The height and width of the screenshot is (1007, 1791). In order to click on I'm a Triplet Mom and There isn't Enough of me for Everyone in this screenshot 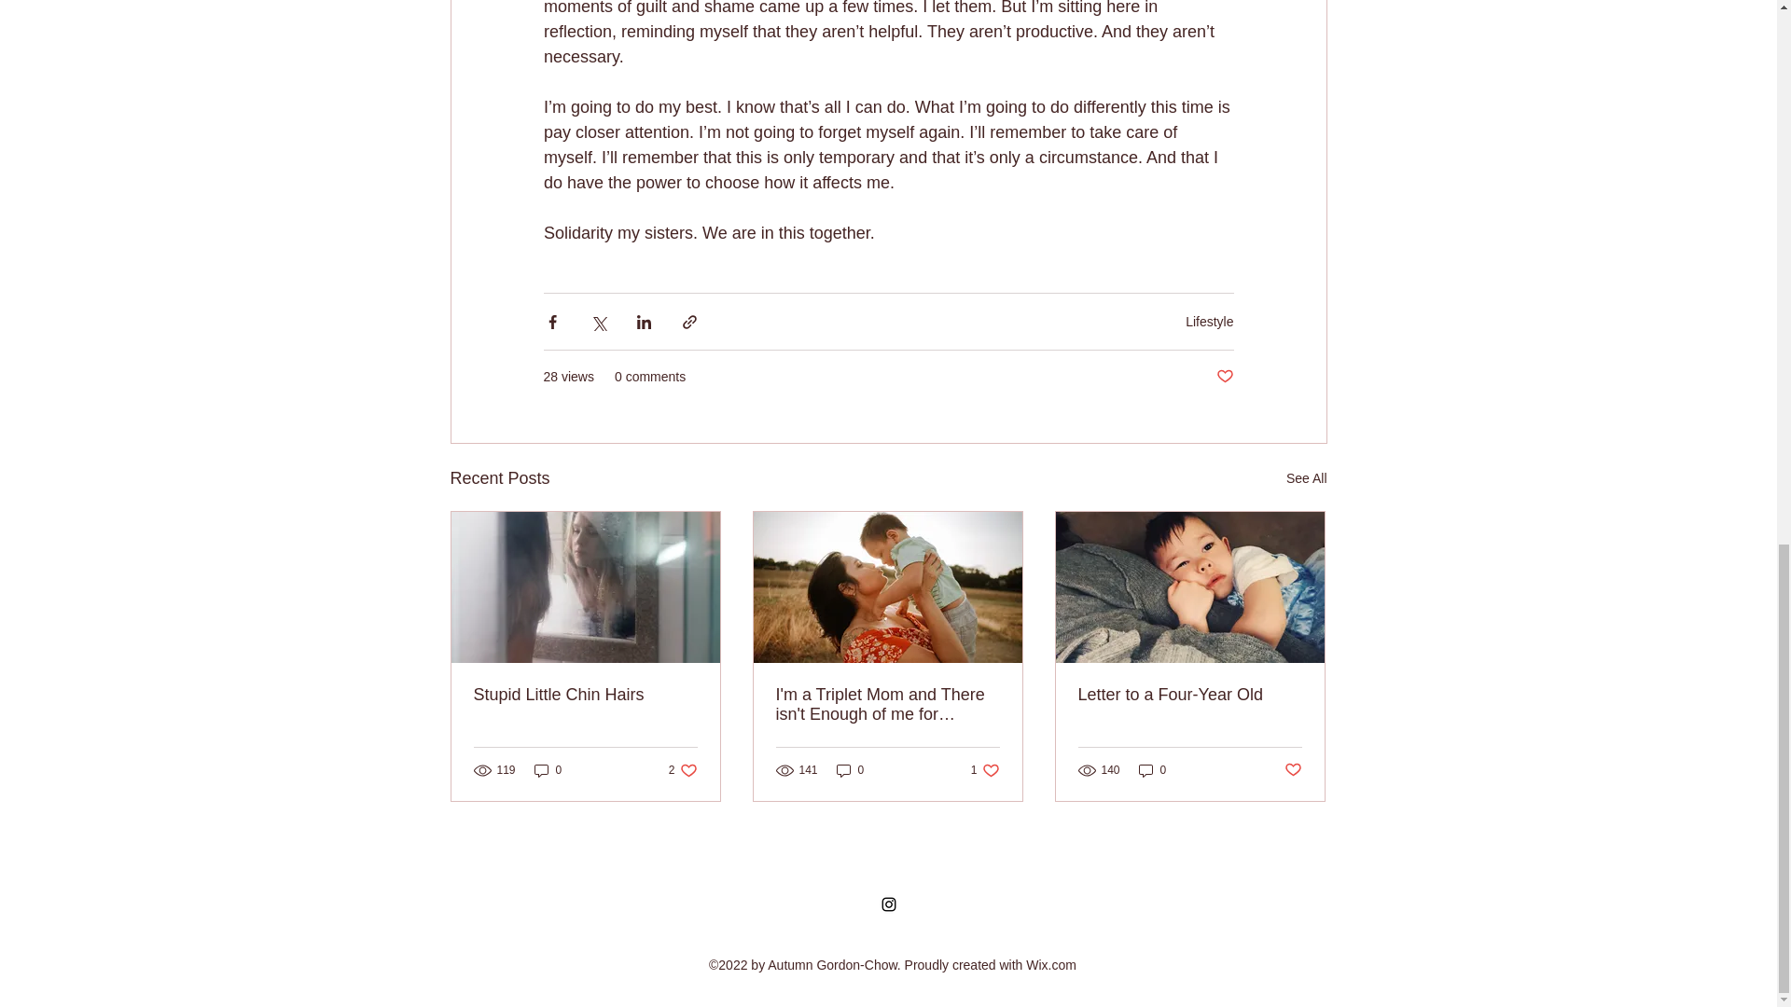, I will do `click(1189, 696)`.